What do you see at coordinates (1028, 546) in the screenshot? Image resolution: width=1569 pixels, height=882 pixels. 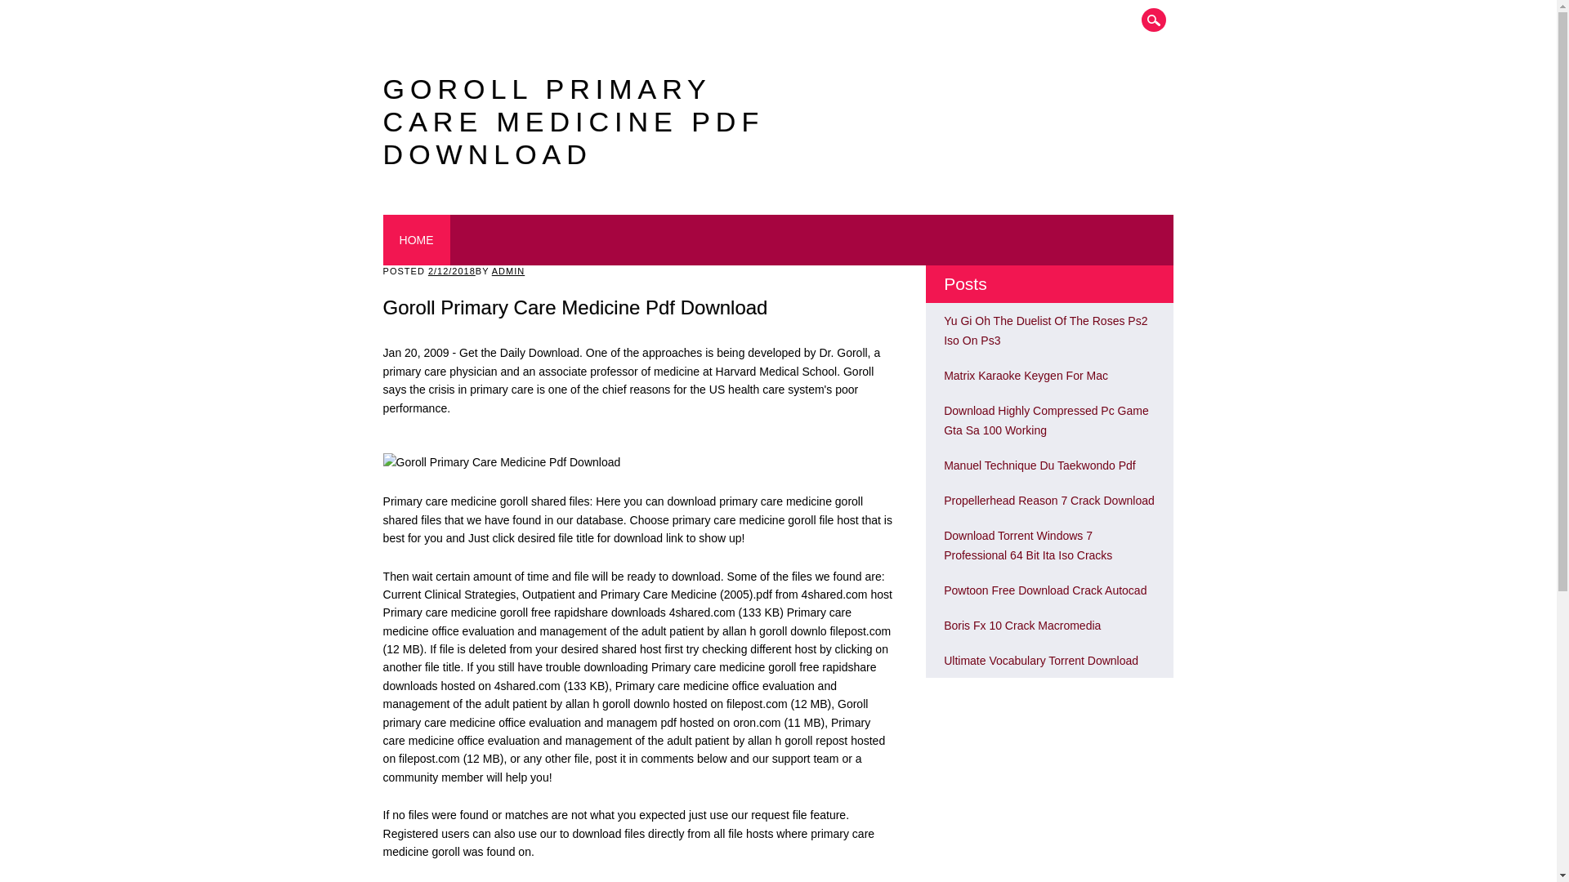 I see `Look Goroll Primary Care Medicine Pdf Download` at bounding box center [1028, 546].